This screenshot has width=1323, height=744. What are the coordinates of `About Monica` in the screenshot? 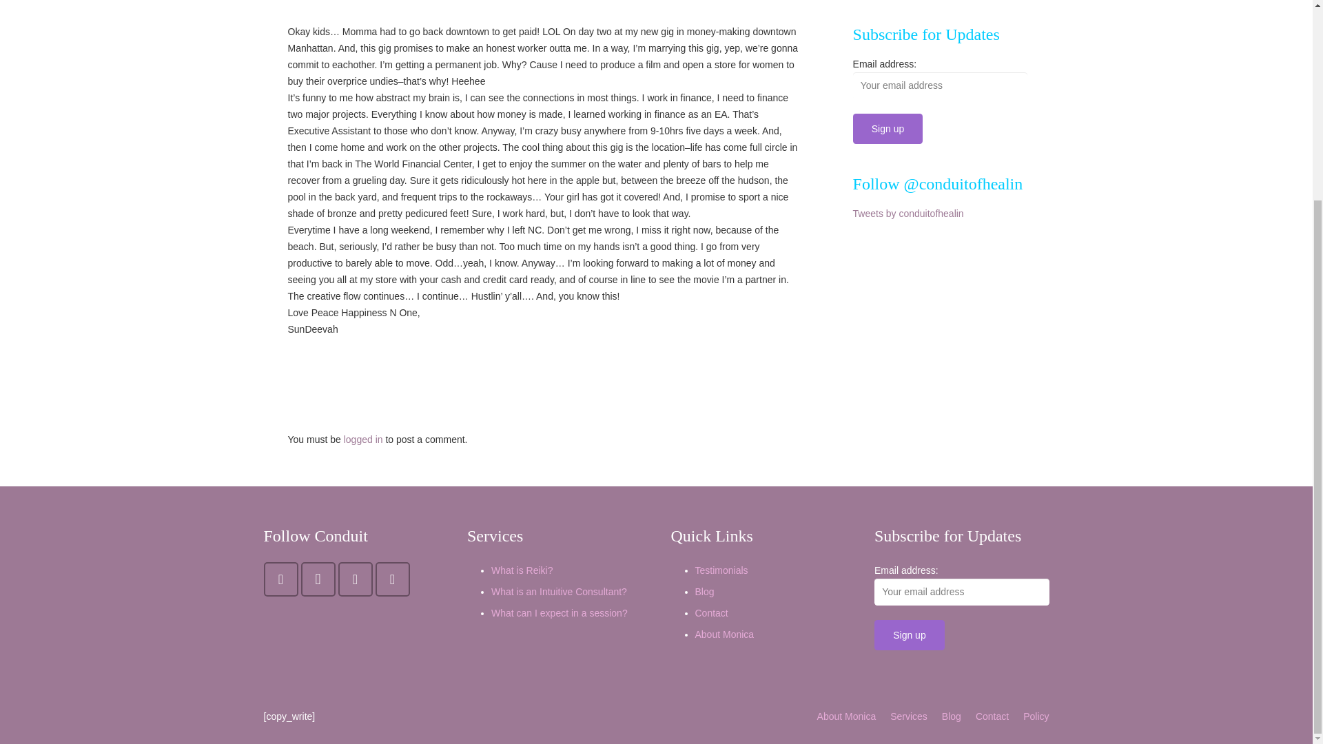 It's located at (724, 634).